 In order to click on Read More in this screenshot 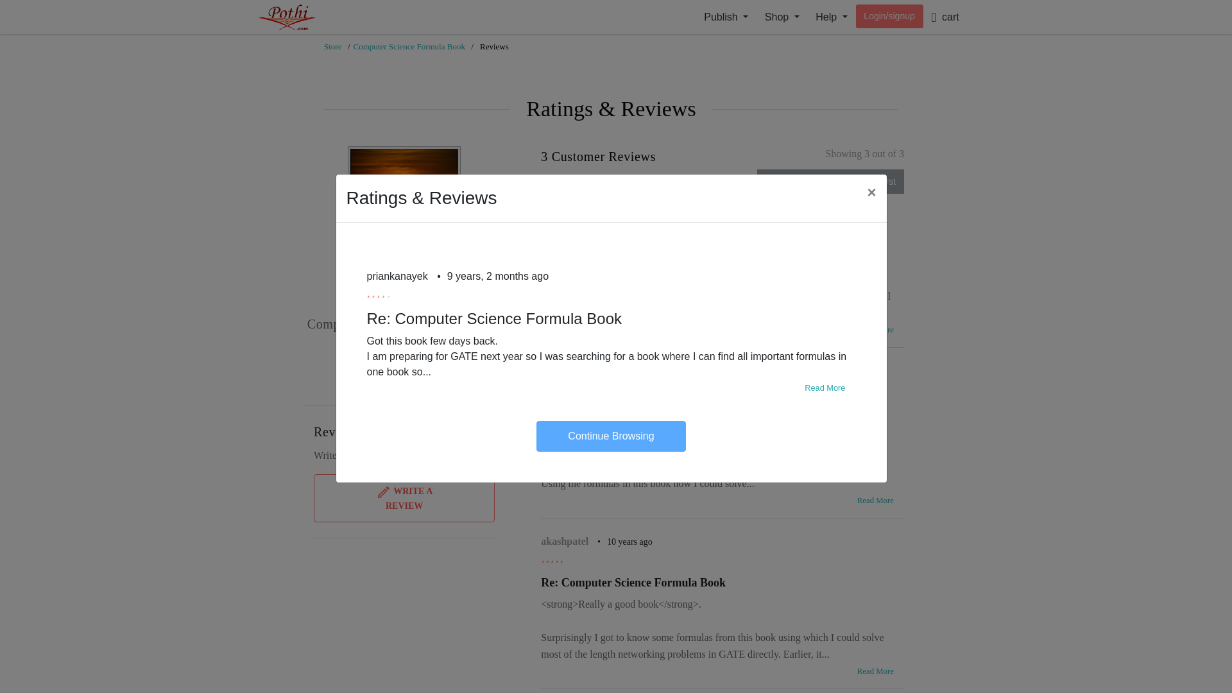, I will do `click(875, 330)`.